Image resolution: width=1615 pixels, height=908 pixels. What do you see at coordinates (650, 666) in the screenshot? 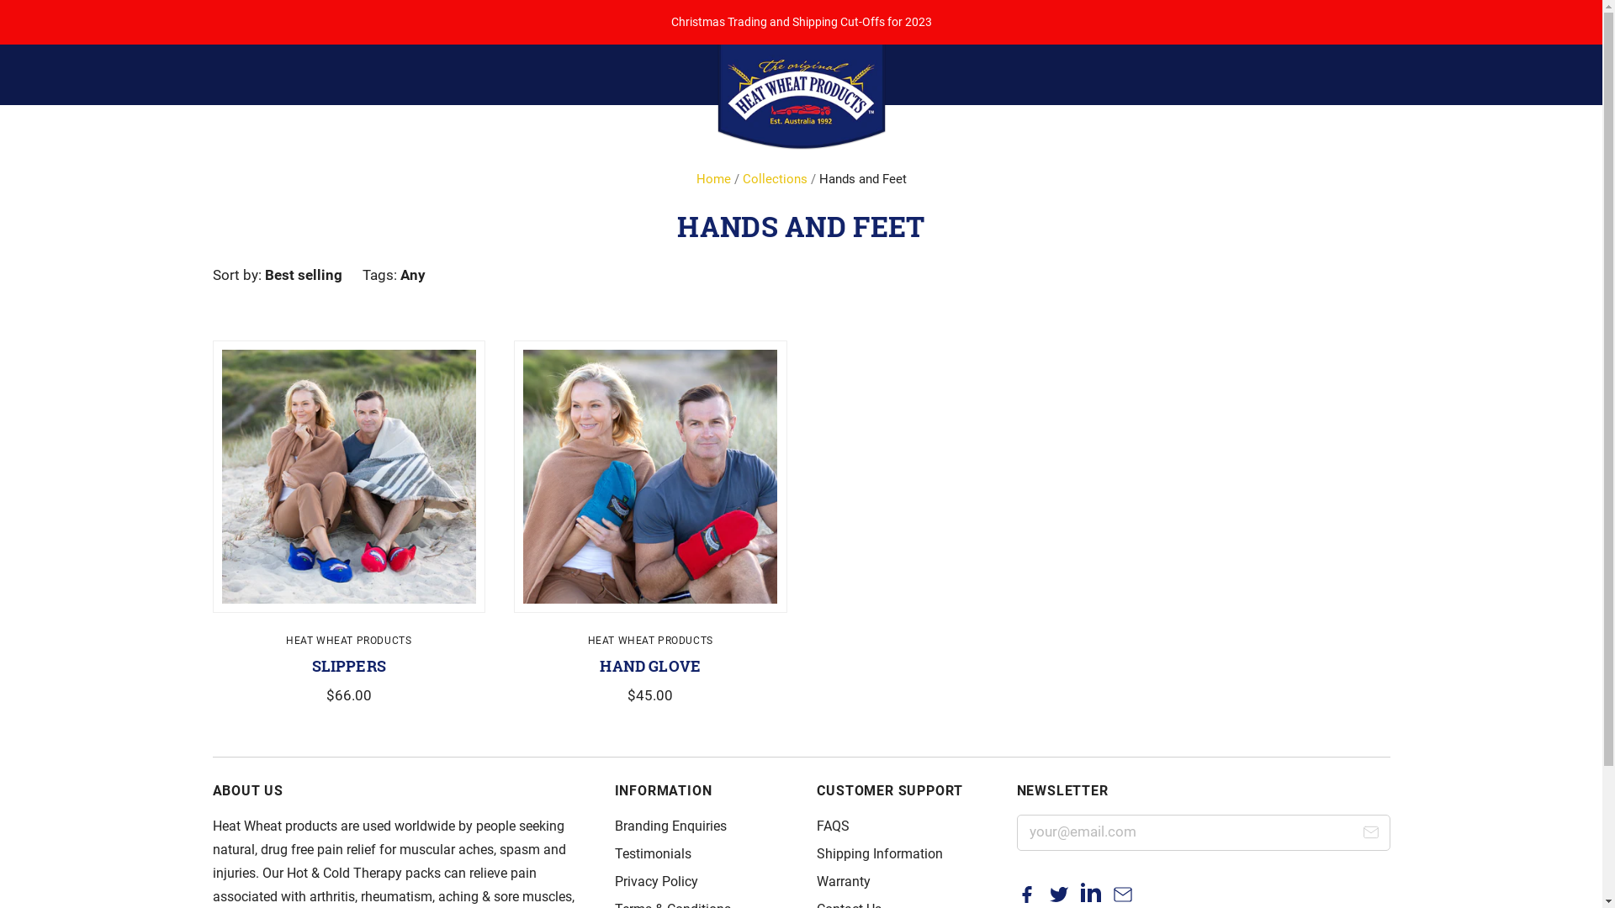
I see `HAND GLOVE` at bounding box center [650, 666].